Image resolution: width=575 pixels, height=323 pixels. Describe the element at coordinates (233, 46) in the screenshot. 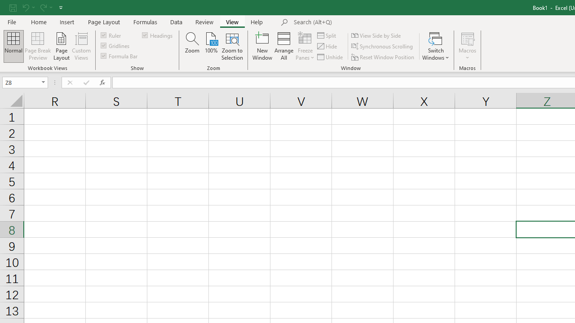

I see `Zoom to Selection` at that location.